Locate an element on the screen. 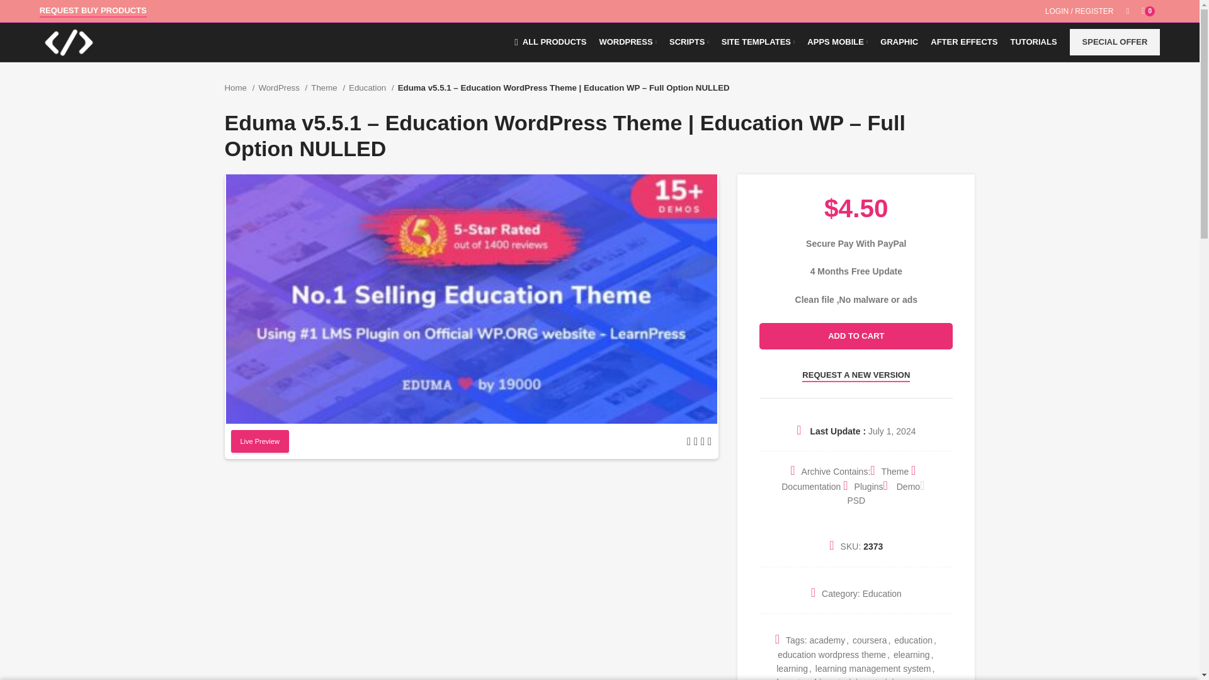 This screenshot has width=1209, height=680. SPECIAL OFFER is located at coordinates (1115, 42).